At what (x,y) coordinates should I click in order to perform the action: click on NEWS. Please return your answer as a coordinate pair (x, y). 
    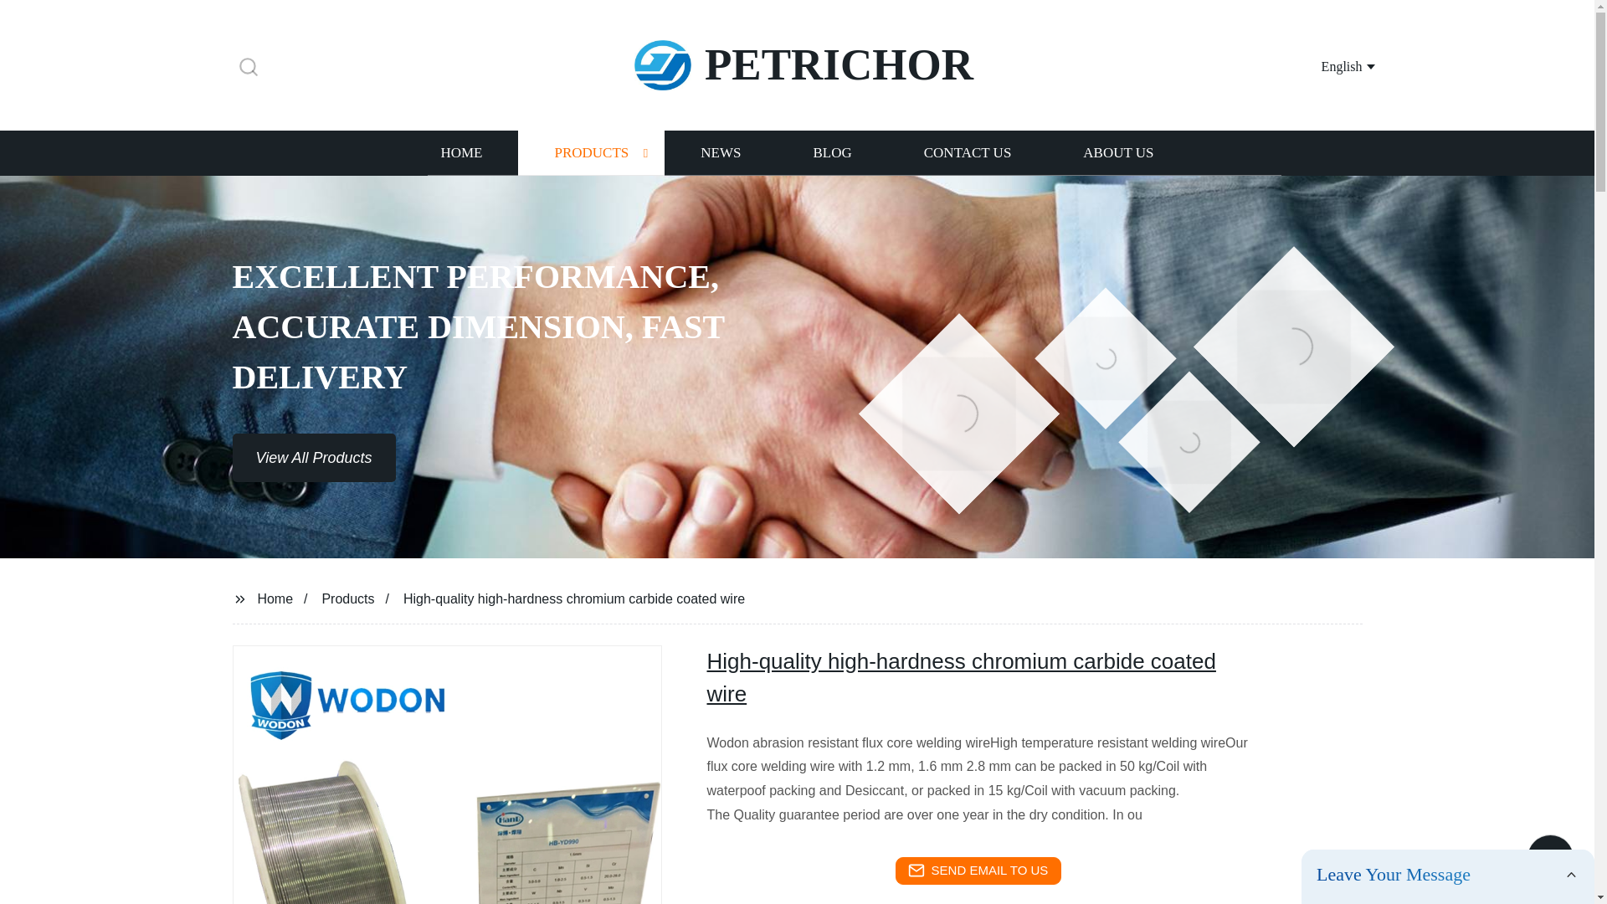
    Looking at the image, I should click on (720, 152).